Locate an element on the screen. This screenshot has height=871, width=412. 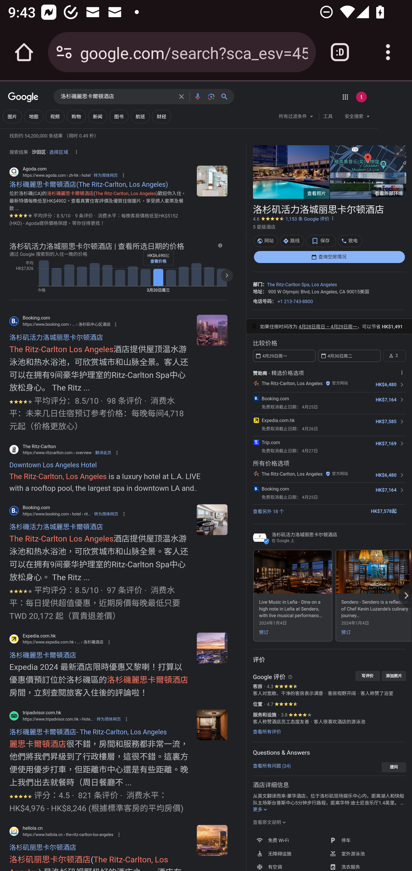
The Ritz-Carlton, Los Angeles is located at coordinates (292, 473).